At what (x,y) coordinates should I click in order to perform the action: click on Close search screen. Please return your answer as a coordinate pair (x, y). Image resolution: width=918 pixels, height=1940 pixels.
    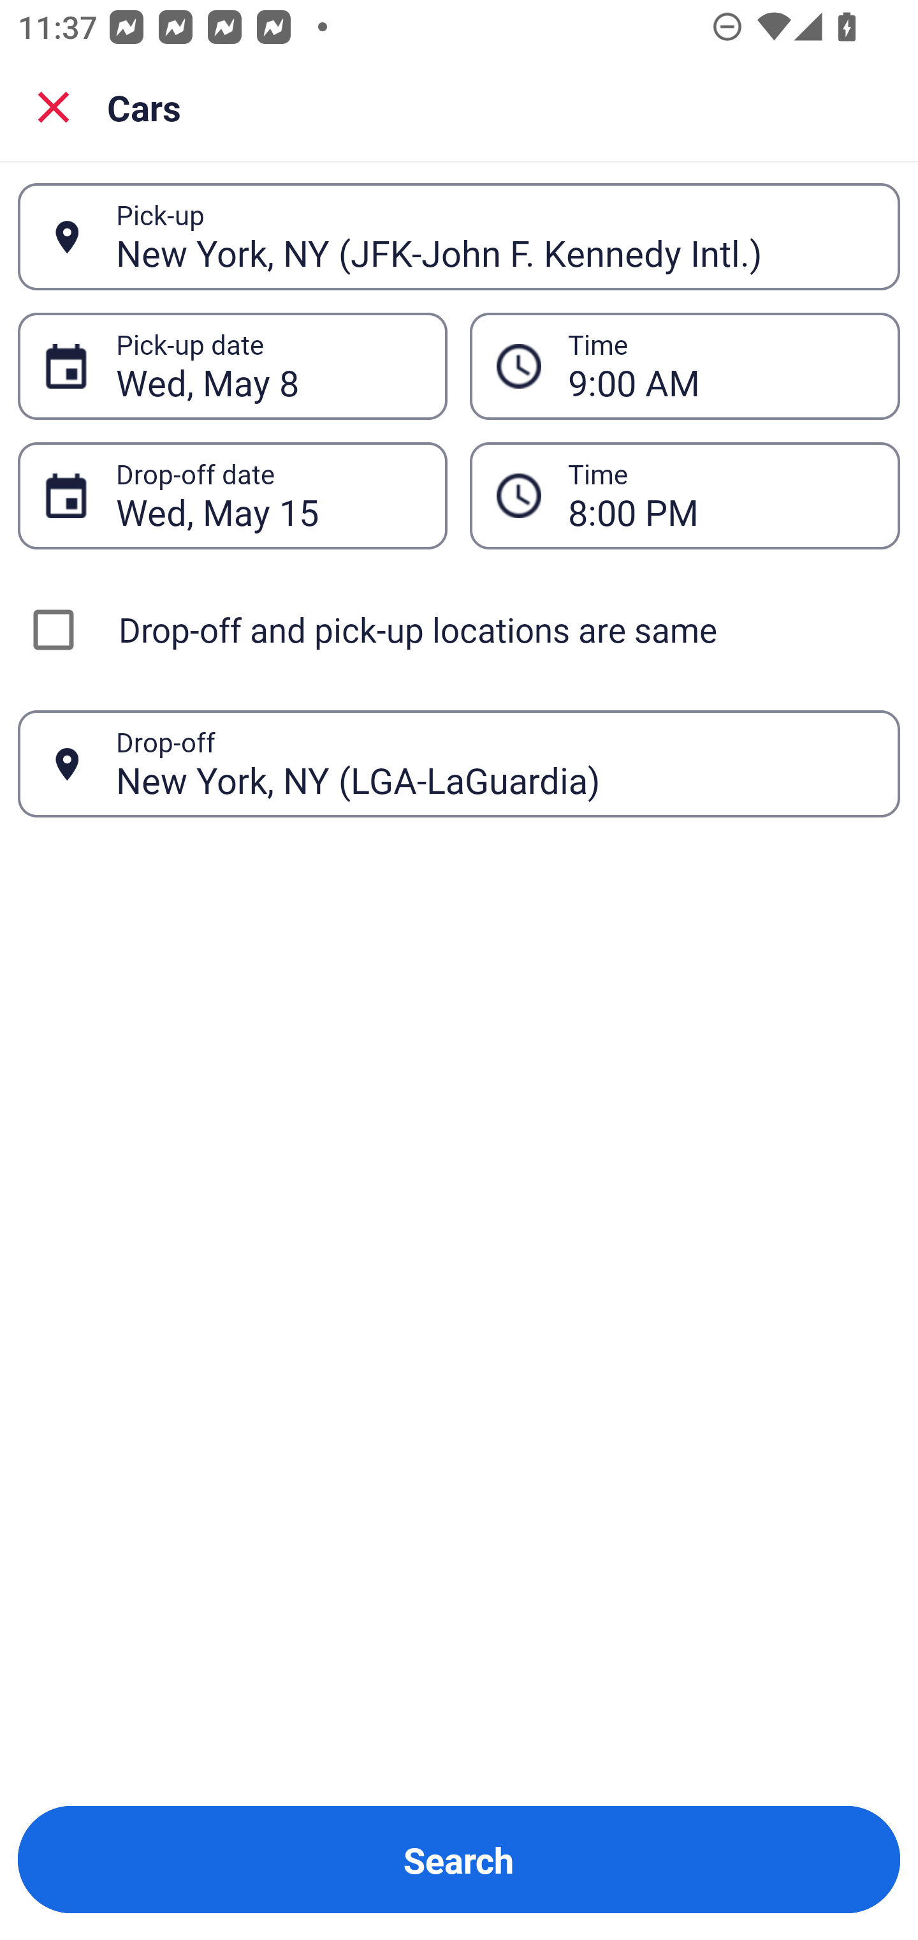
    Looking at the image, I should click on (54, 106).